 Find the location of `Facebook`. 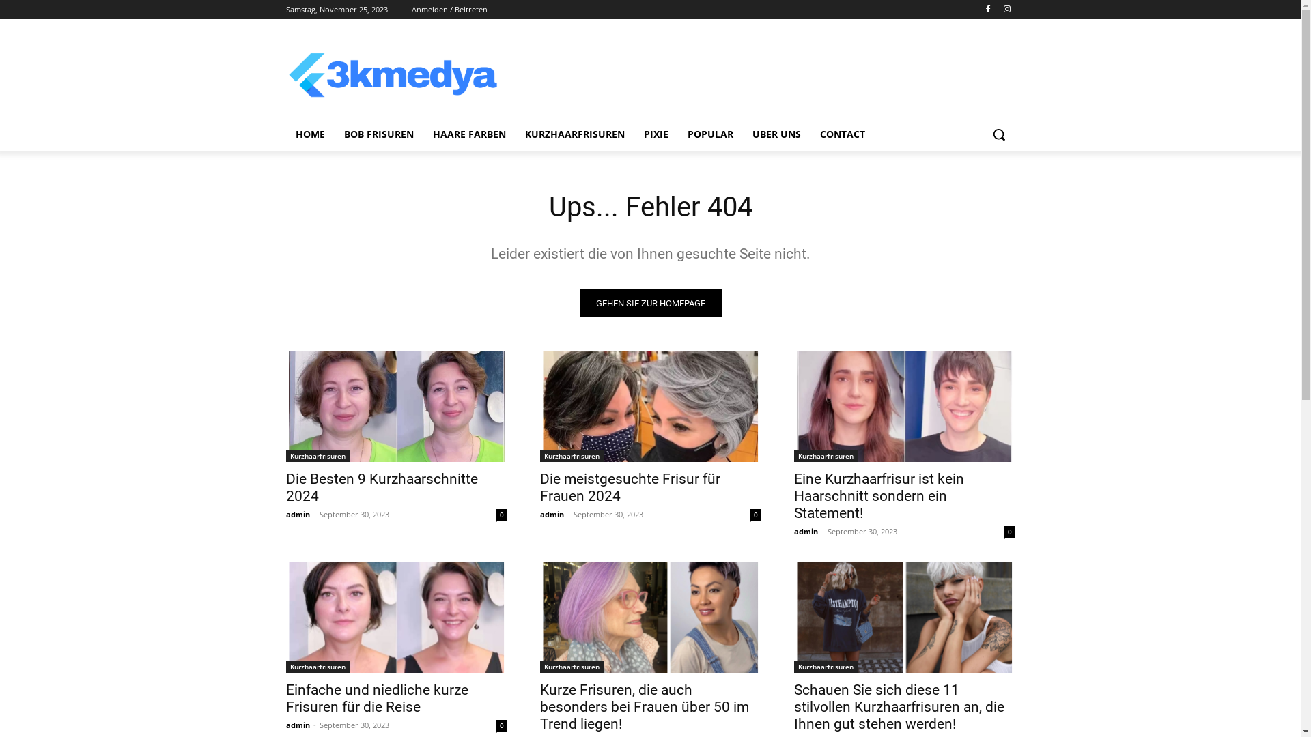

Facebook is located at coordinates (989, 10).